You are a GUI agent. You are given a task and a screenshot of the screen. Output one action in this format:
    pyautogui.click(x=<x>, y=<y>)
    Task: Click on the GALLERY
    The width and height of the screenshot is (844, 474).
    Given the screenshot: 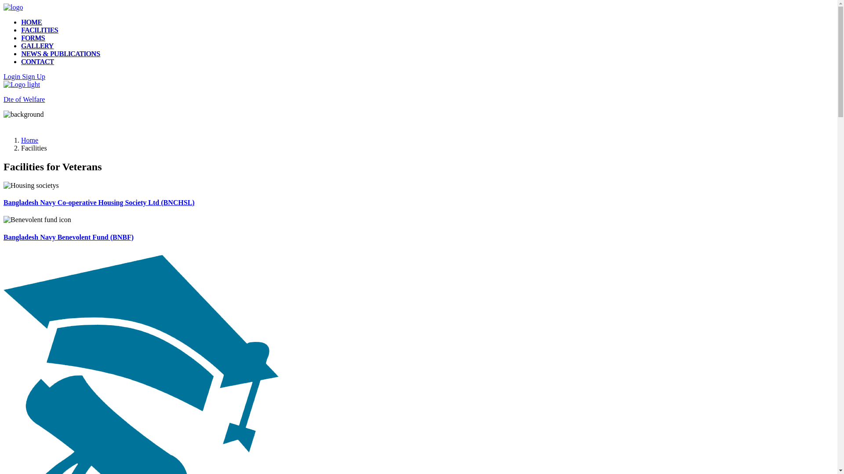 What is the action you would take?
    pyautogui.click(x=37, y=46)
    